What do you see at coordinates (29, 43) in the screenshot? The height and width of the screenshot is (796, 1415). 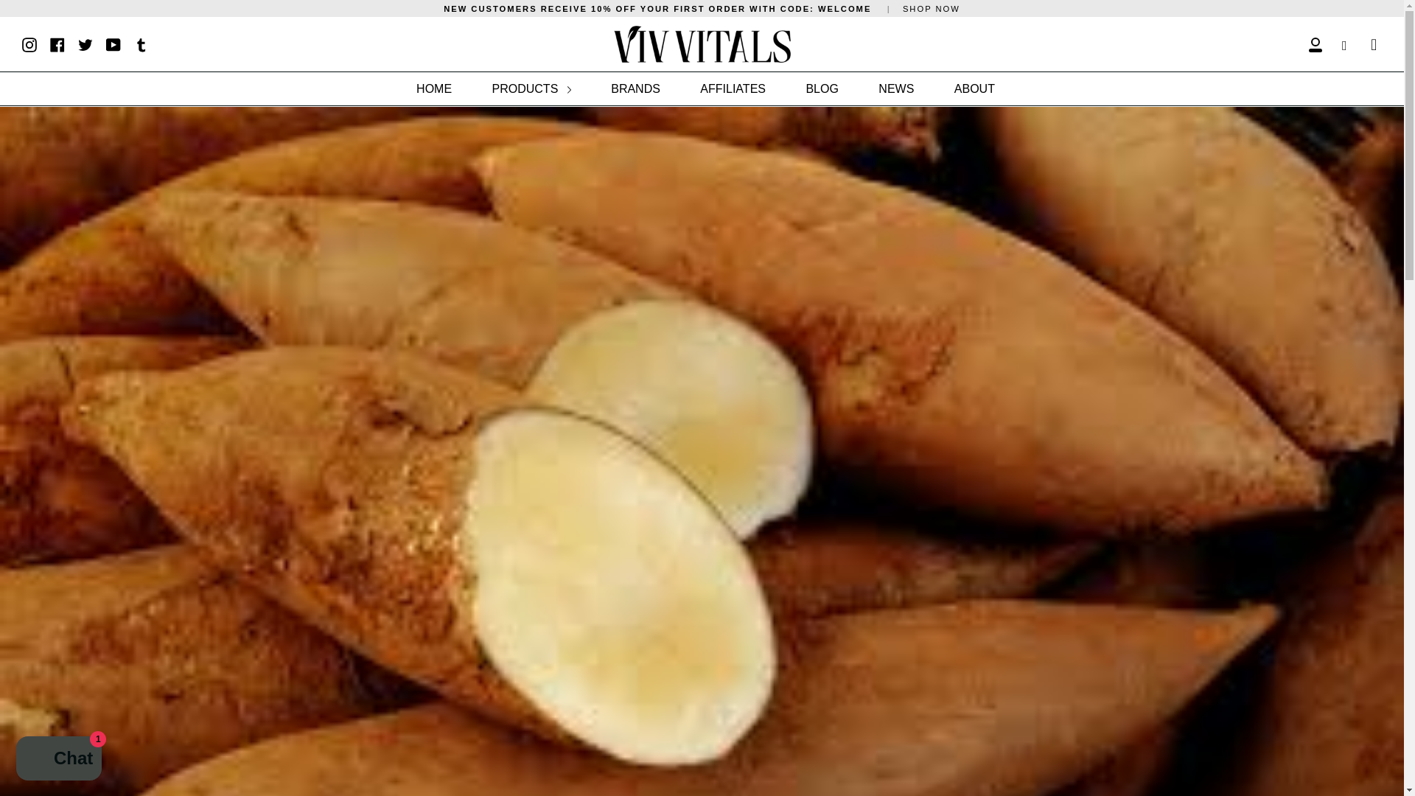 I see `Instagram` at bounding box center [29, 43].